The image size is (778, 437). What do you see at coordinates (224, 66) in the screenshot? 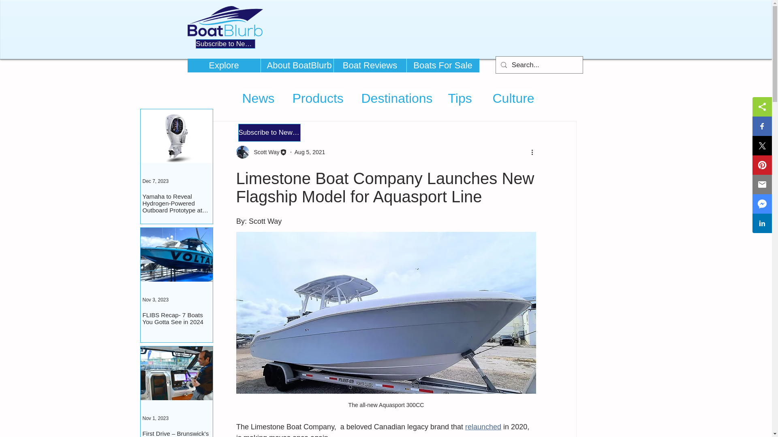
I see `Explore` at bounding box center [224, 66].